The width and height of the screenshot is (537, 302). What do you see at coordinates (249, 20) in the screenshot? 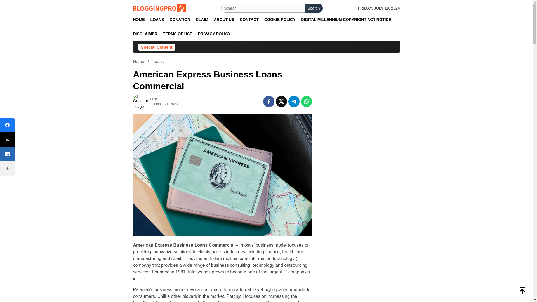
I see `CONTACT` at bounding box center [249, 20].